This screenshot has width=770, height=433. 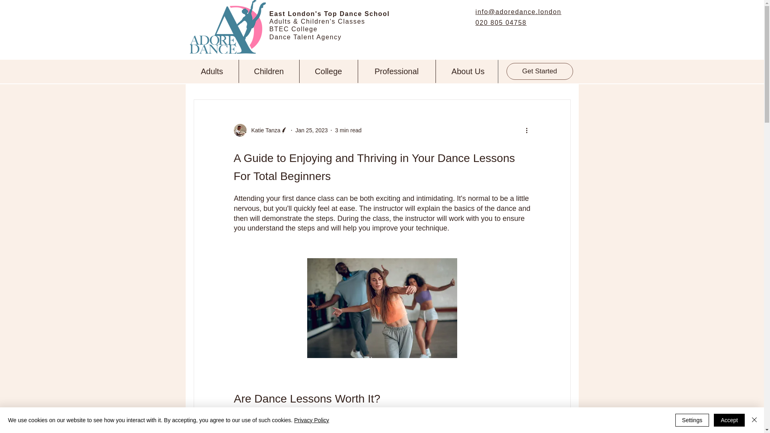 What do you see at coordinates (348, 130) in the screenshot?
I see `3 min read` at bounding box center [348, 130].